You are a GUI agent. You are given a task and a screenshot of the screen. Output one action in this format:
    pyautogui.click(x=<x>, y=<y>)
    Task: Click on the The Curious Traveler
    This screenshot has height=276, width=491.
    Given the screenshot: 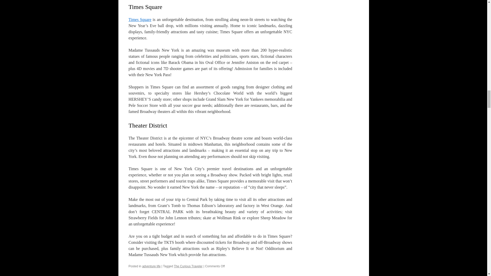 What is the action you would take?
    pyautogui.click(x=188, y=266)
    